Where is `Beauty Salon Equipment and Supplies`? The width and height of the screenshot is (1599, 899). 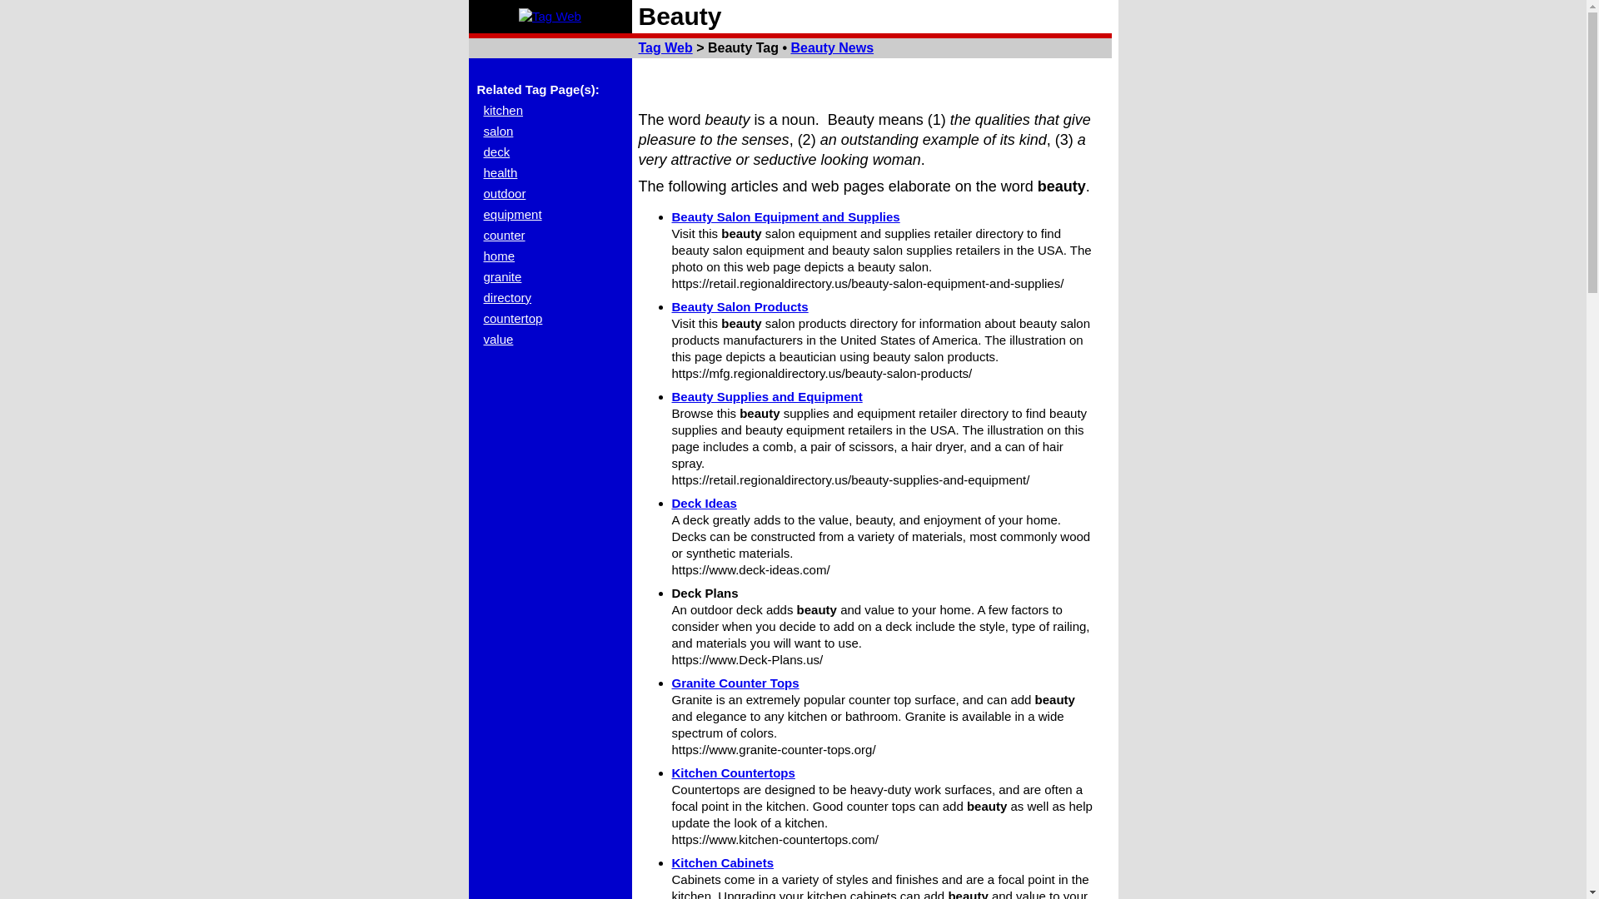 Beauty Salon Equipment and Supplies is located at coordinates (785, 216).